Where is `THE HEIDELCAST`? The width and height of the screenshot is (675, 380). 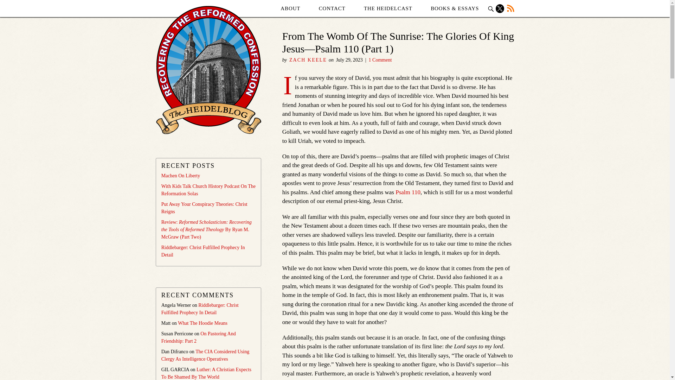 THE HEIDELCAST is located at coordinates (388, 8).